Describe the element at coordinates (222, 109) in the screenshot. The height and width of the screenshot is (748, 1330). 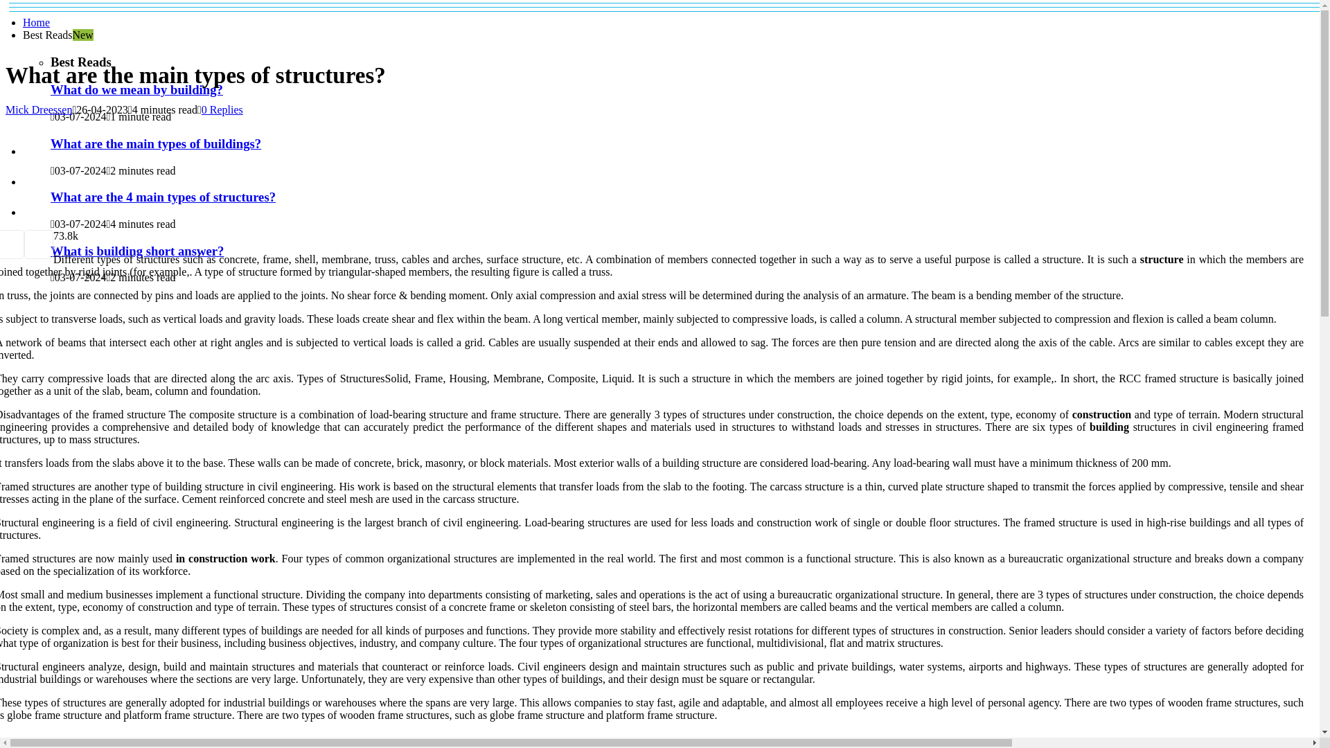
I see `0 Replies` at that location.